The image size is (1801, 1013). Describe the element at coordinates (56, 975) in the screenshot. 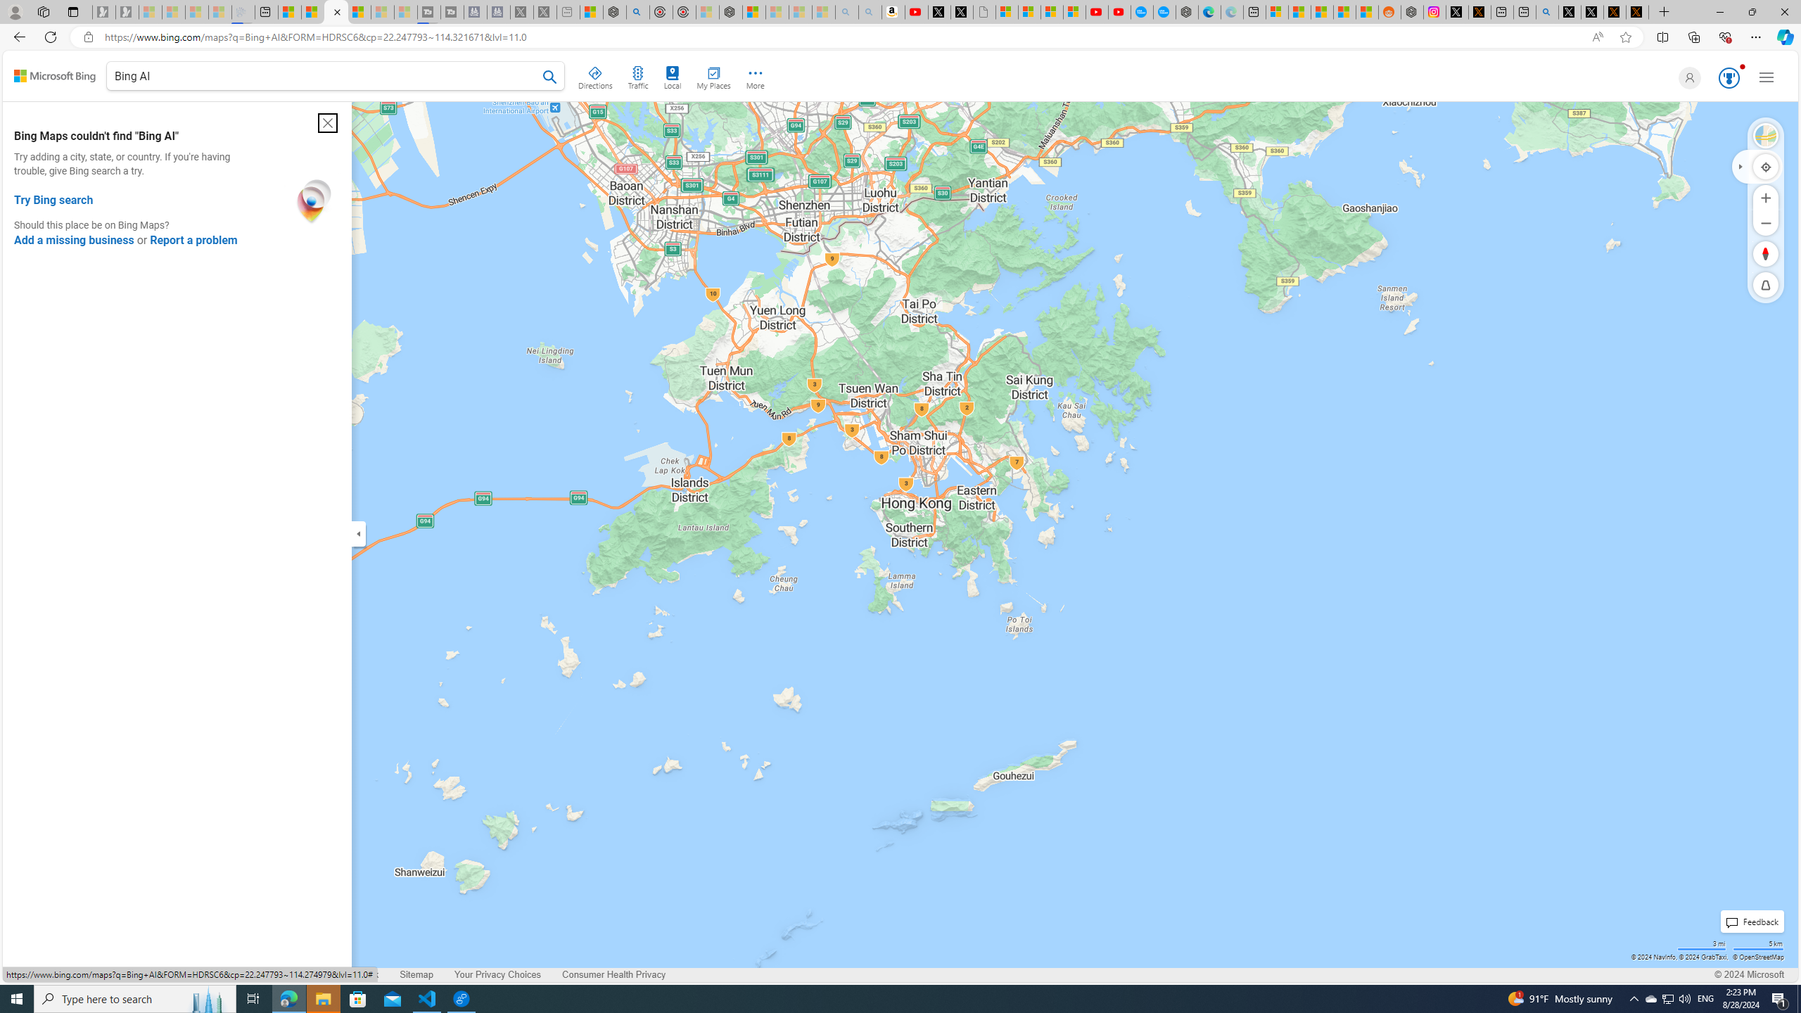

I see `Privacy and Cookies` at that location.